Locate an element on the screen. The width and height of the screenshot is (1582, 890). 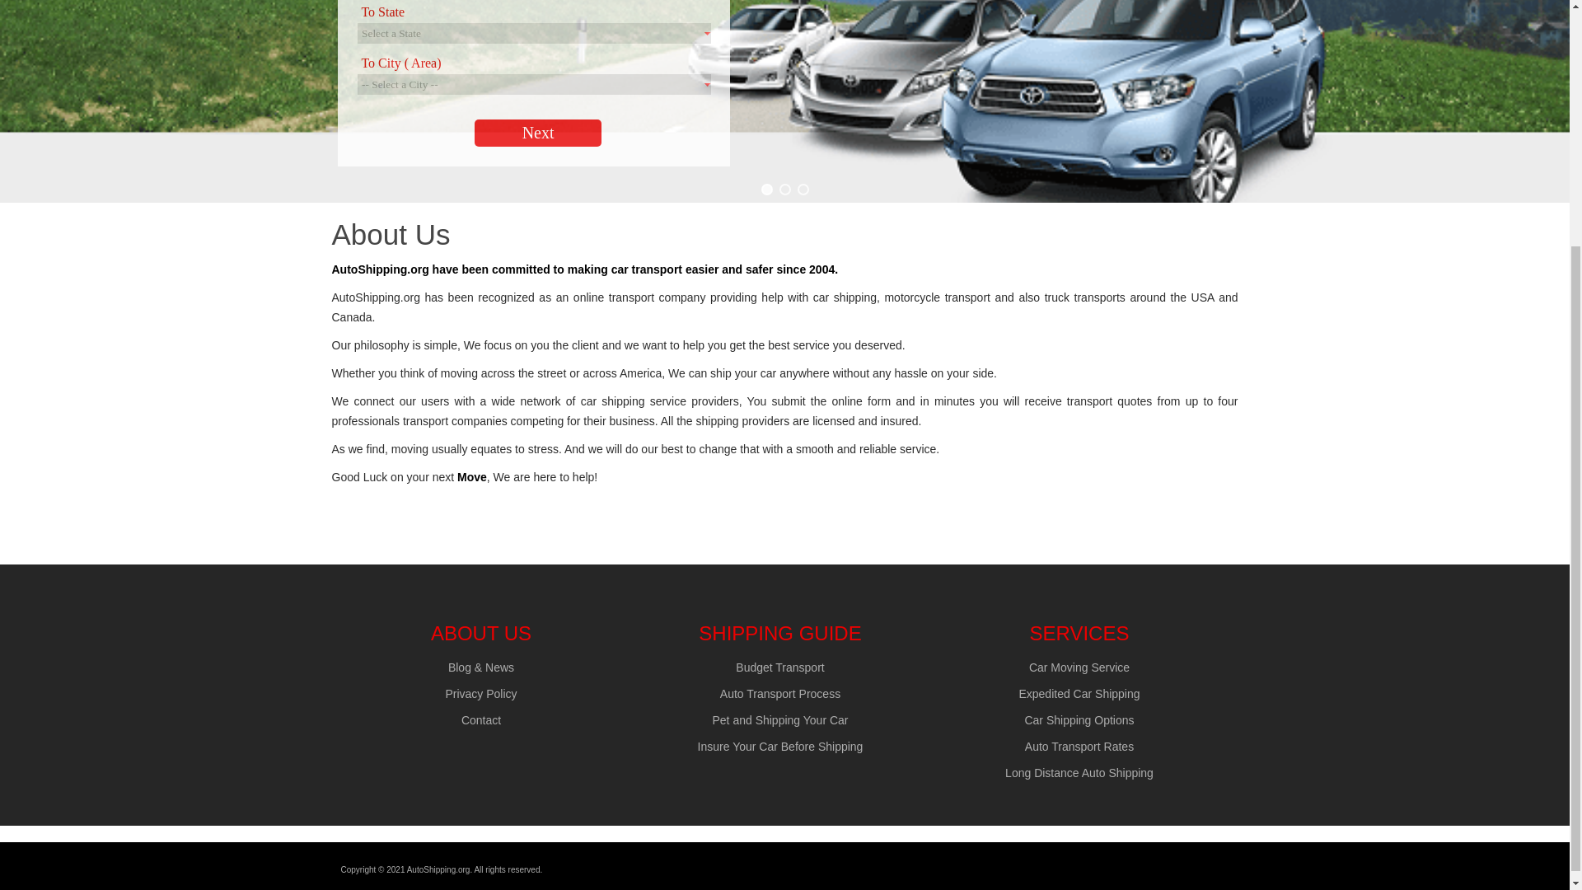
Next is located at coordinates (537, 133).